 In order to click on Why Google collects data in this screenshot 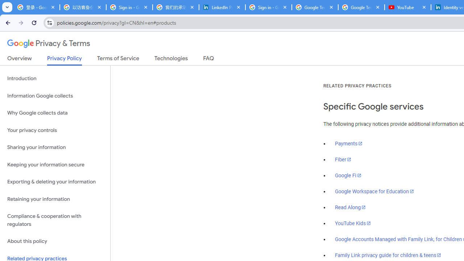, I will do `click(55, 113)`.